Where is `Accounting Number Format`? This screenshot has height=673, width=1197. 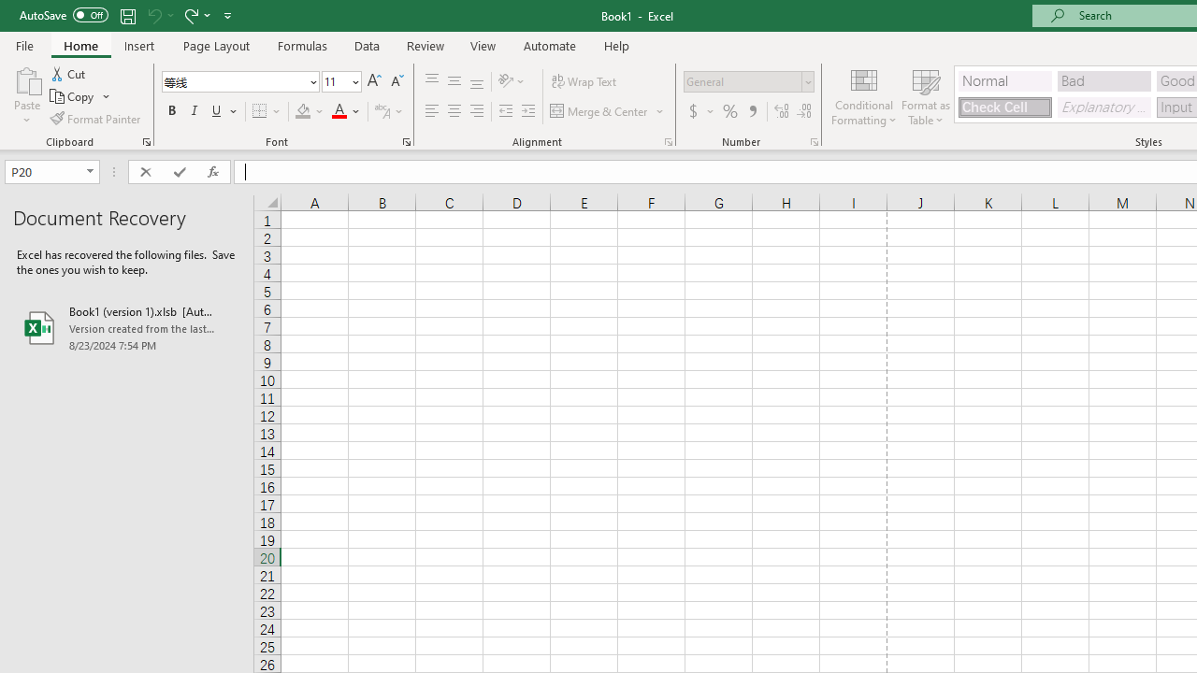 Accounting Number Format is located at coordinates (700, 112).